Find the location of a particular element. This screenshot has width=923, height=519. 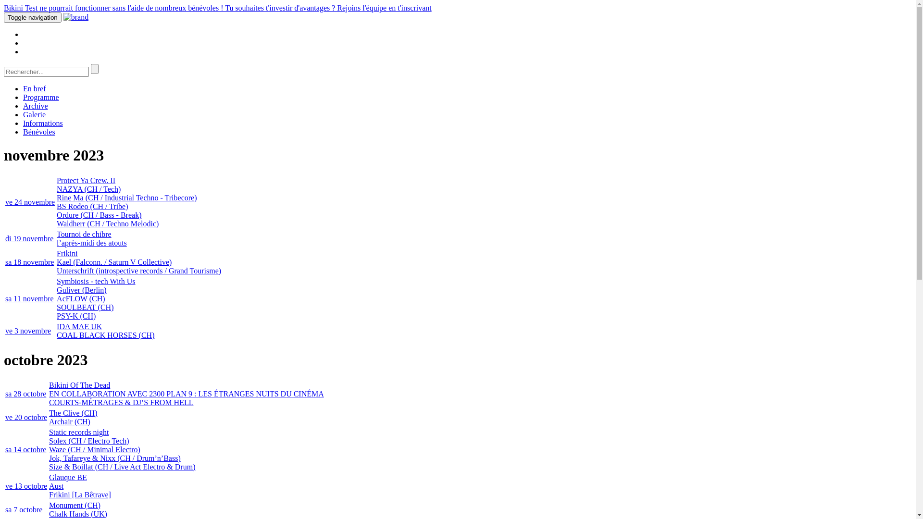

sa 28 octobre is located at coordinates (26, 394).